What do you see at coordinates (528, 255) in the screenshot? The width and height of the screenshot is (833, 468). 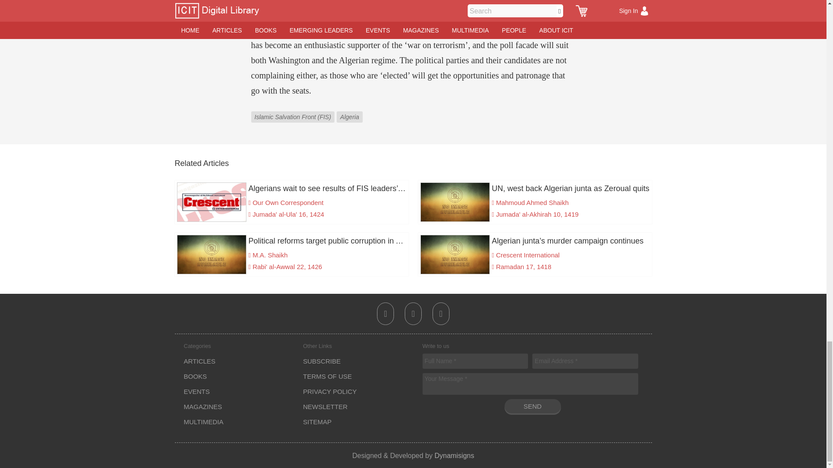 I see `Crescent International` at bounding box center [528, 255].